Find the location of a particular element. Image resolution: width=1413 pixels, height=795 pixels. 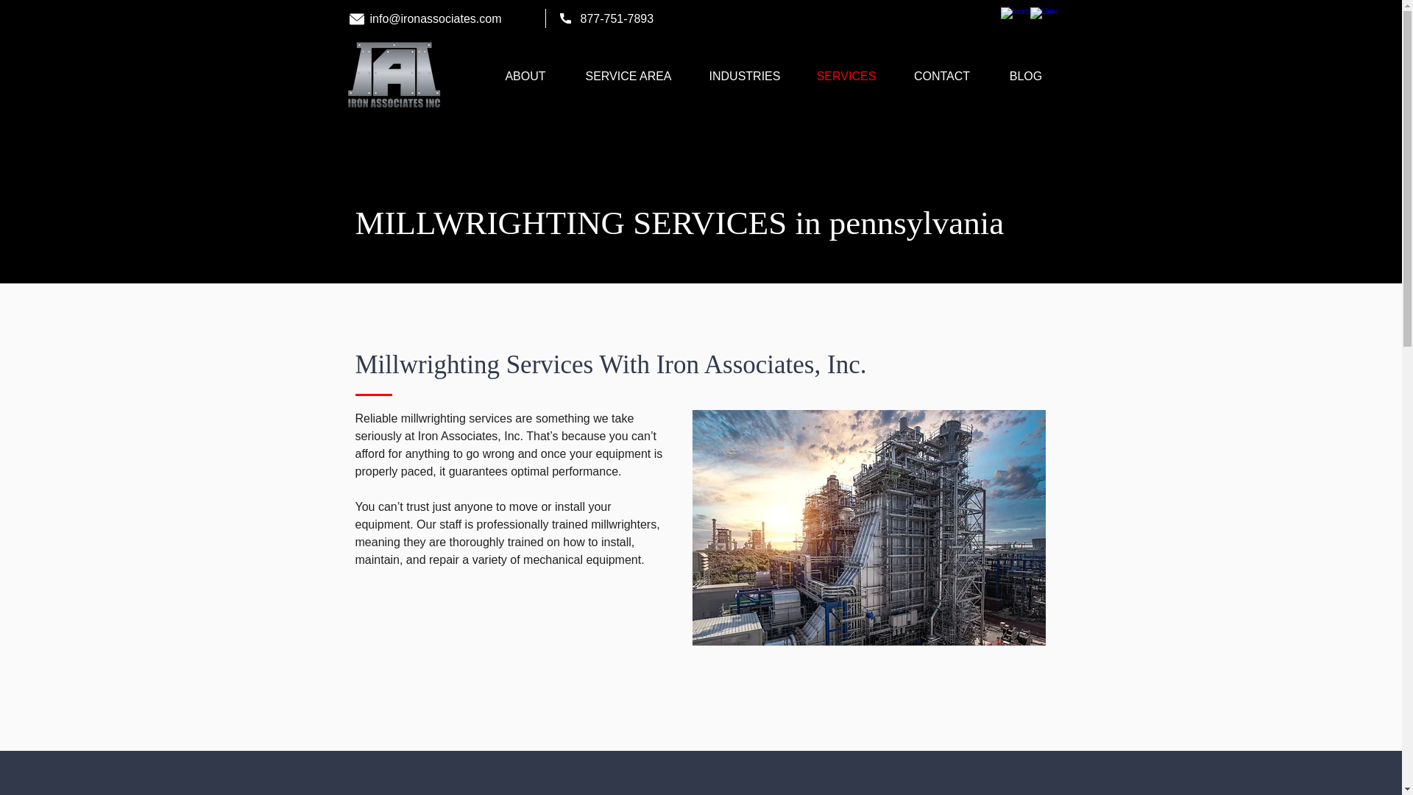

ABOUT is located at coordinates (525, 77).